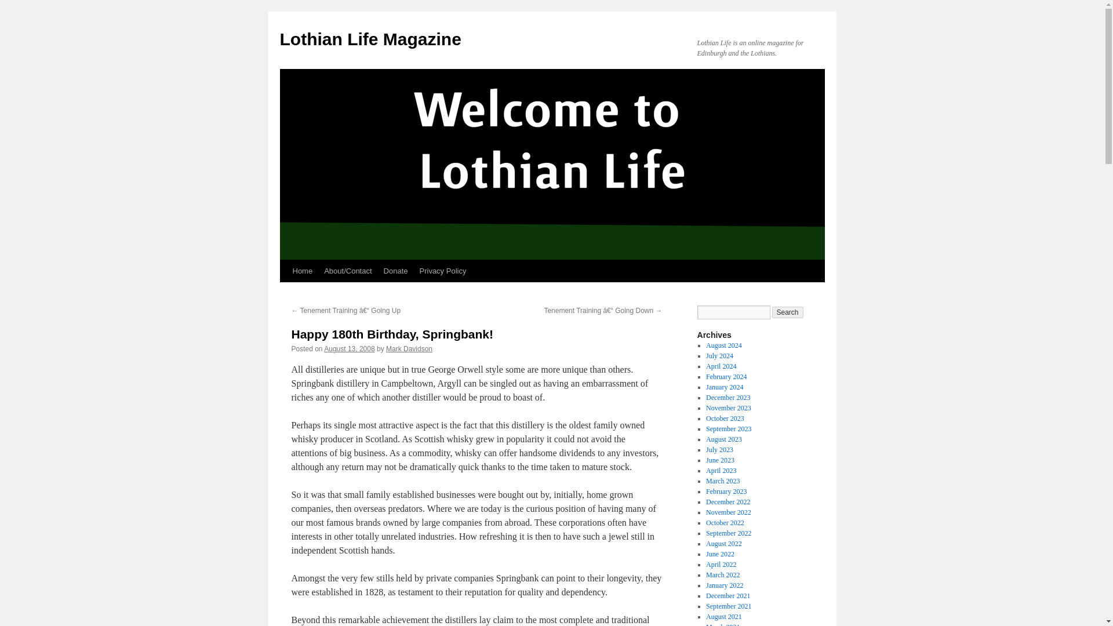 The height and width of the screenshot is (626, 1113). I want to click on June 2023, so click(720, 460).